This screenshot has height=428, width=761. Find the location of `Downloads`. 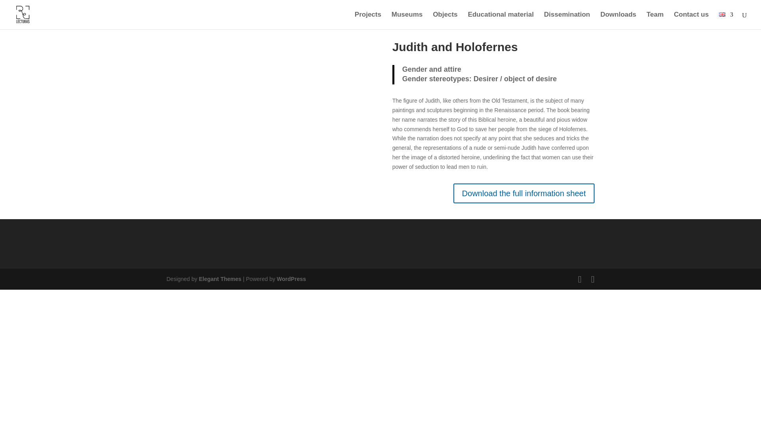

Downloads is located at coordinates (618, 21).